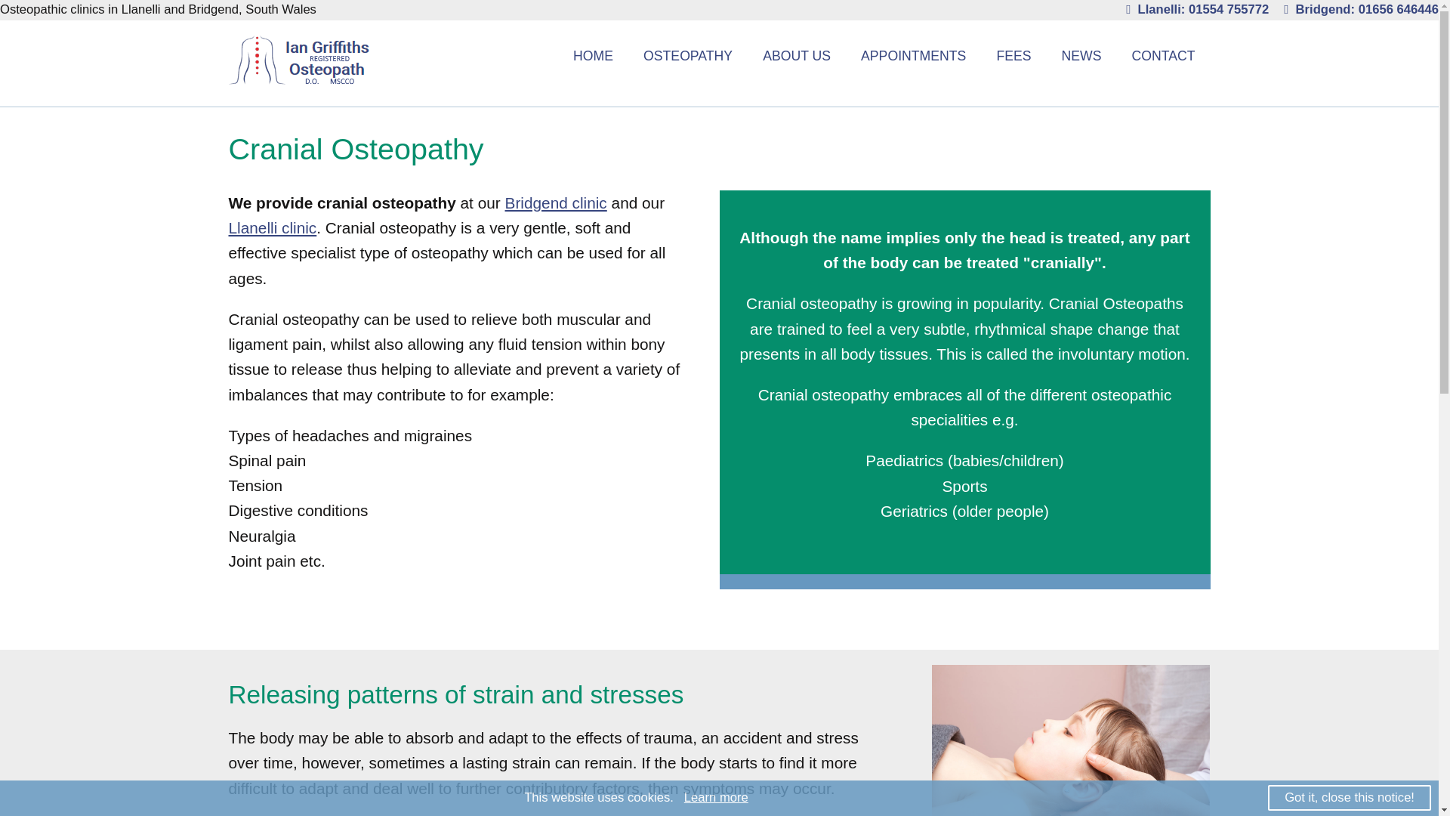 This screenshot has height=816, width=1450. I want to click on CONTACT, so click(1163, 56).